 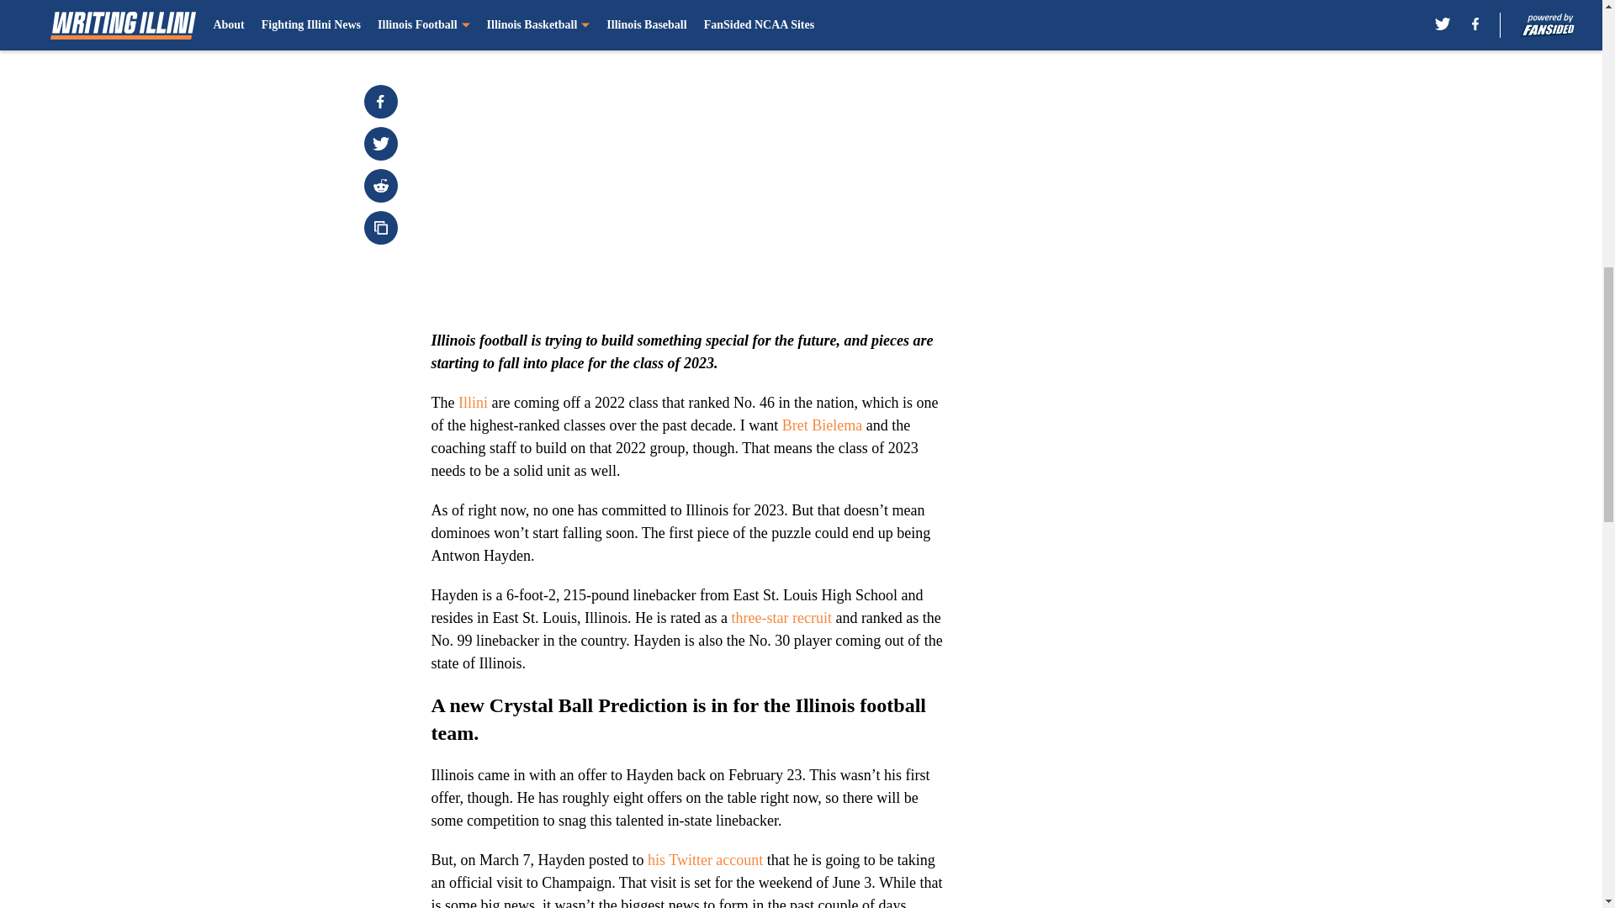 What do you see at coordinates (781, 617) in the screenshot?
I see `three-star recruit` at bounding box center [781, 617].